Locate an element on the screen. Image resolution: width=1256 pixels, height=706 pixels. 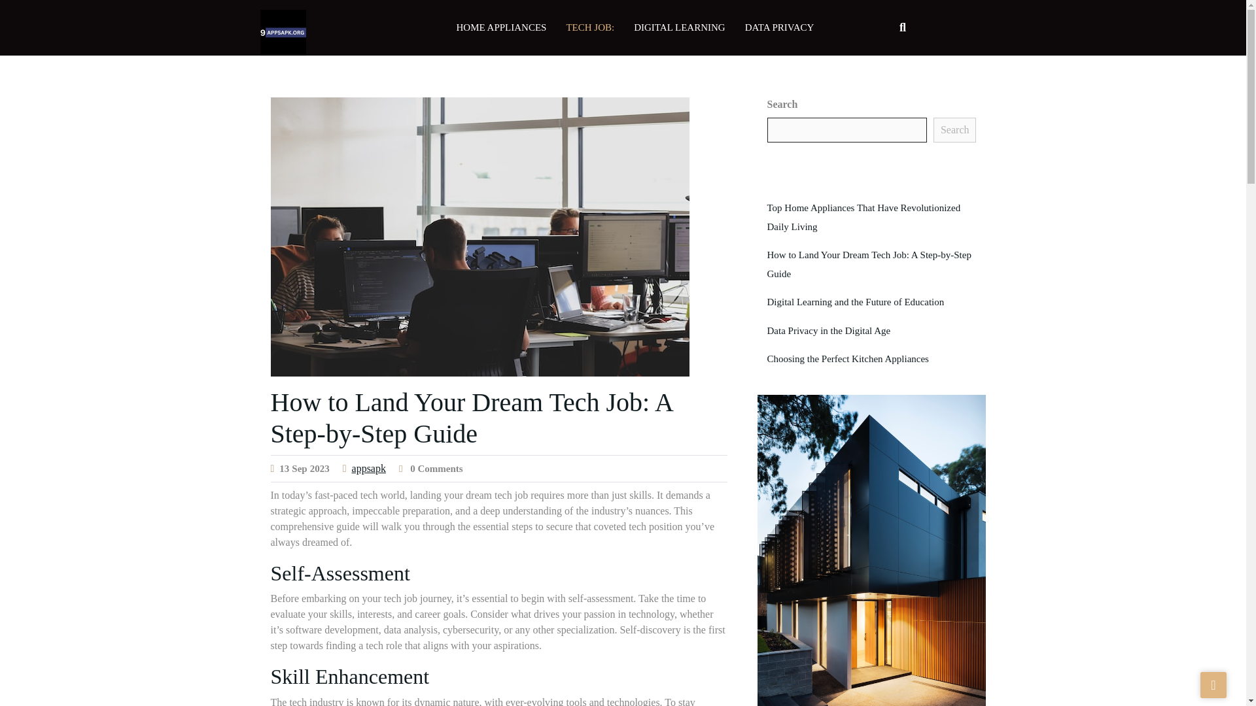
HOME APPLIANCES is located at coordinates (501, 27).